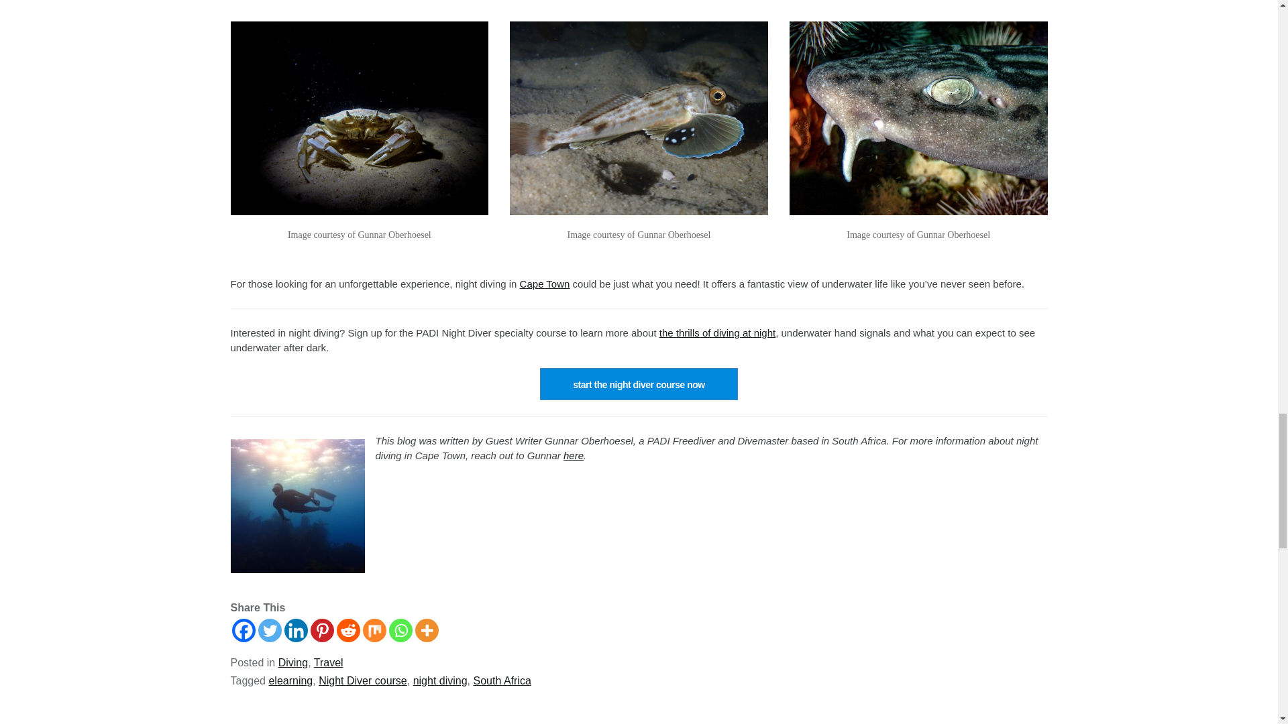 The width and height of the screenshot is (1288, 724). Describe the element at coordinates (322, 630) in the screenshot. I see `Pinterest` at that location.